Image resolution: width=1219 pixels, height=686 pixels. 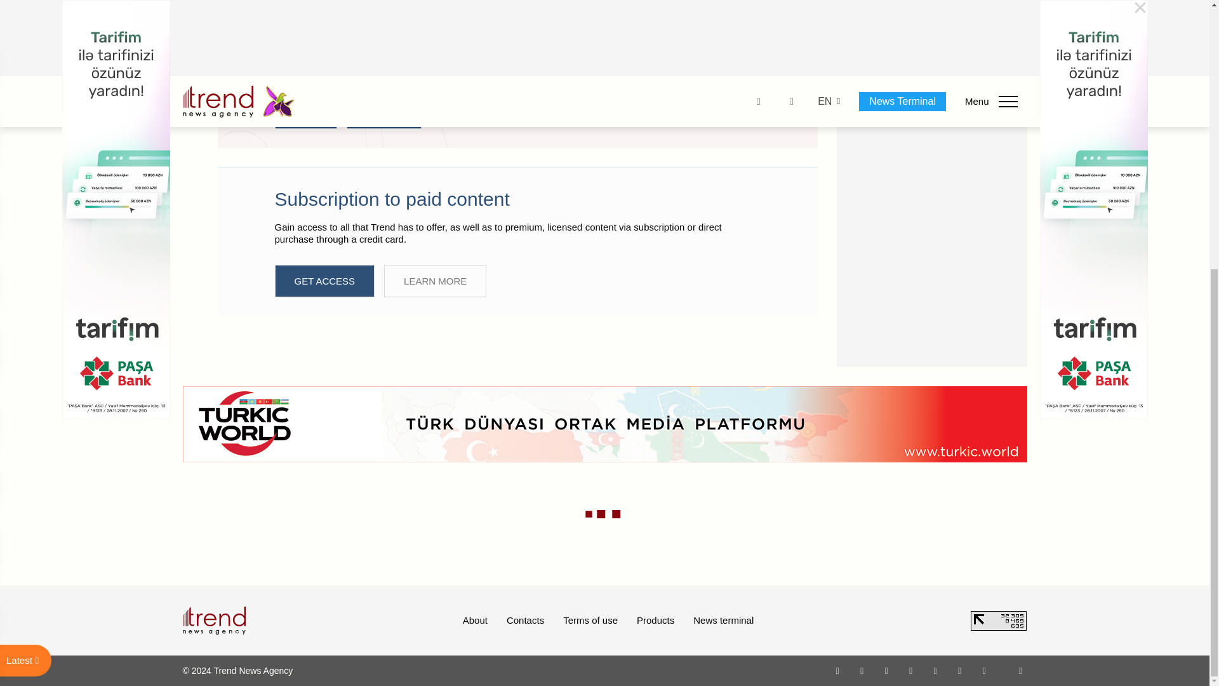 I want to click on Twitter, so click(x=886, y=670).